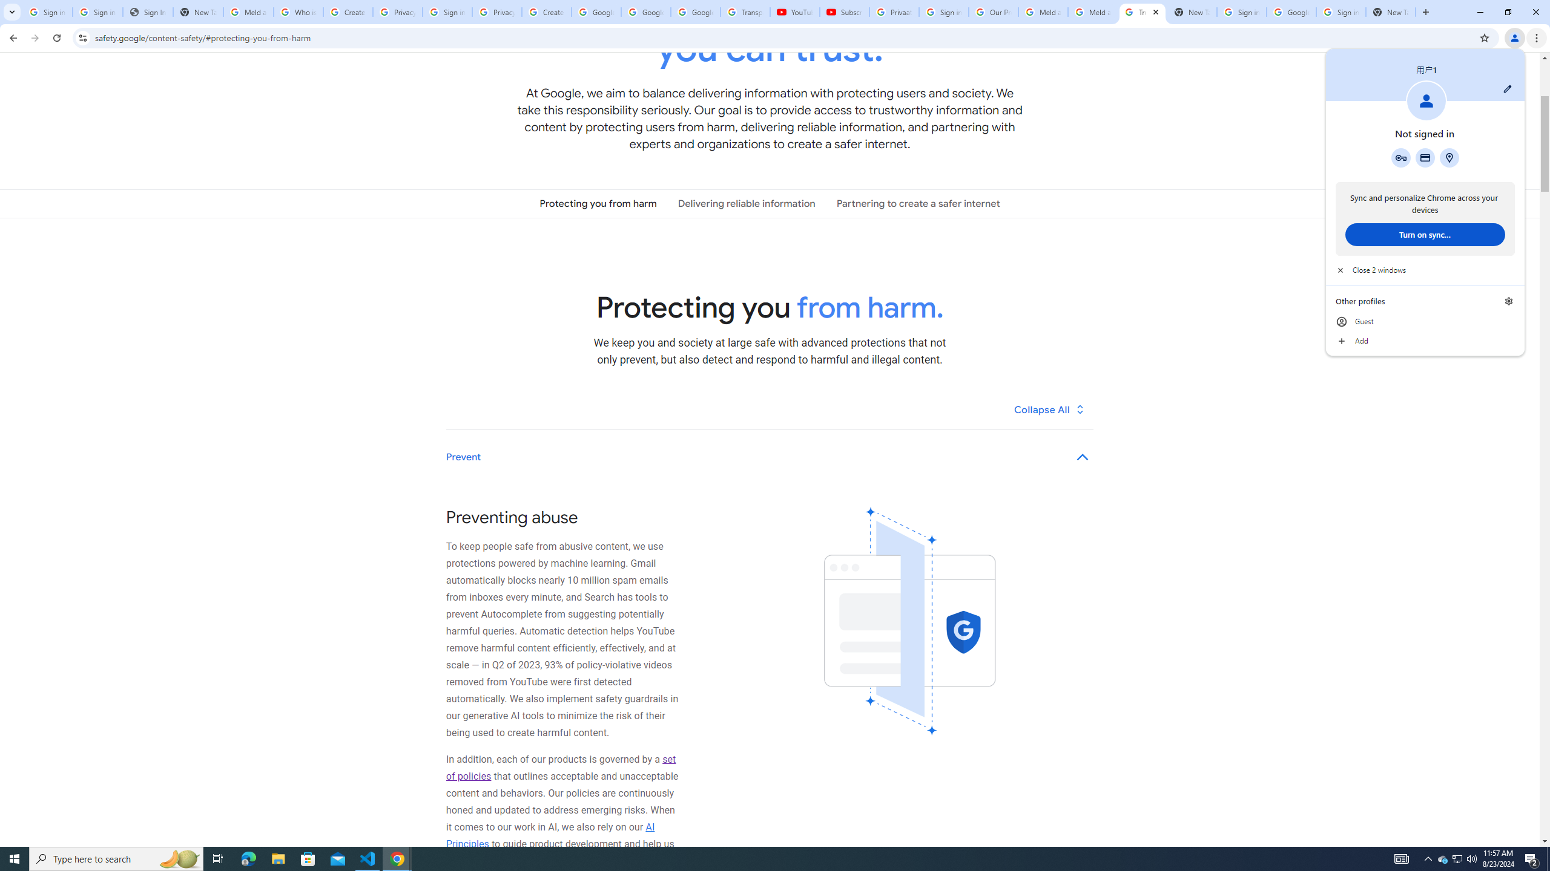  I want to click on Sign in - Google Accounts, so click(1341, 12).